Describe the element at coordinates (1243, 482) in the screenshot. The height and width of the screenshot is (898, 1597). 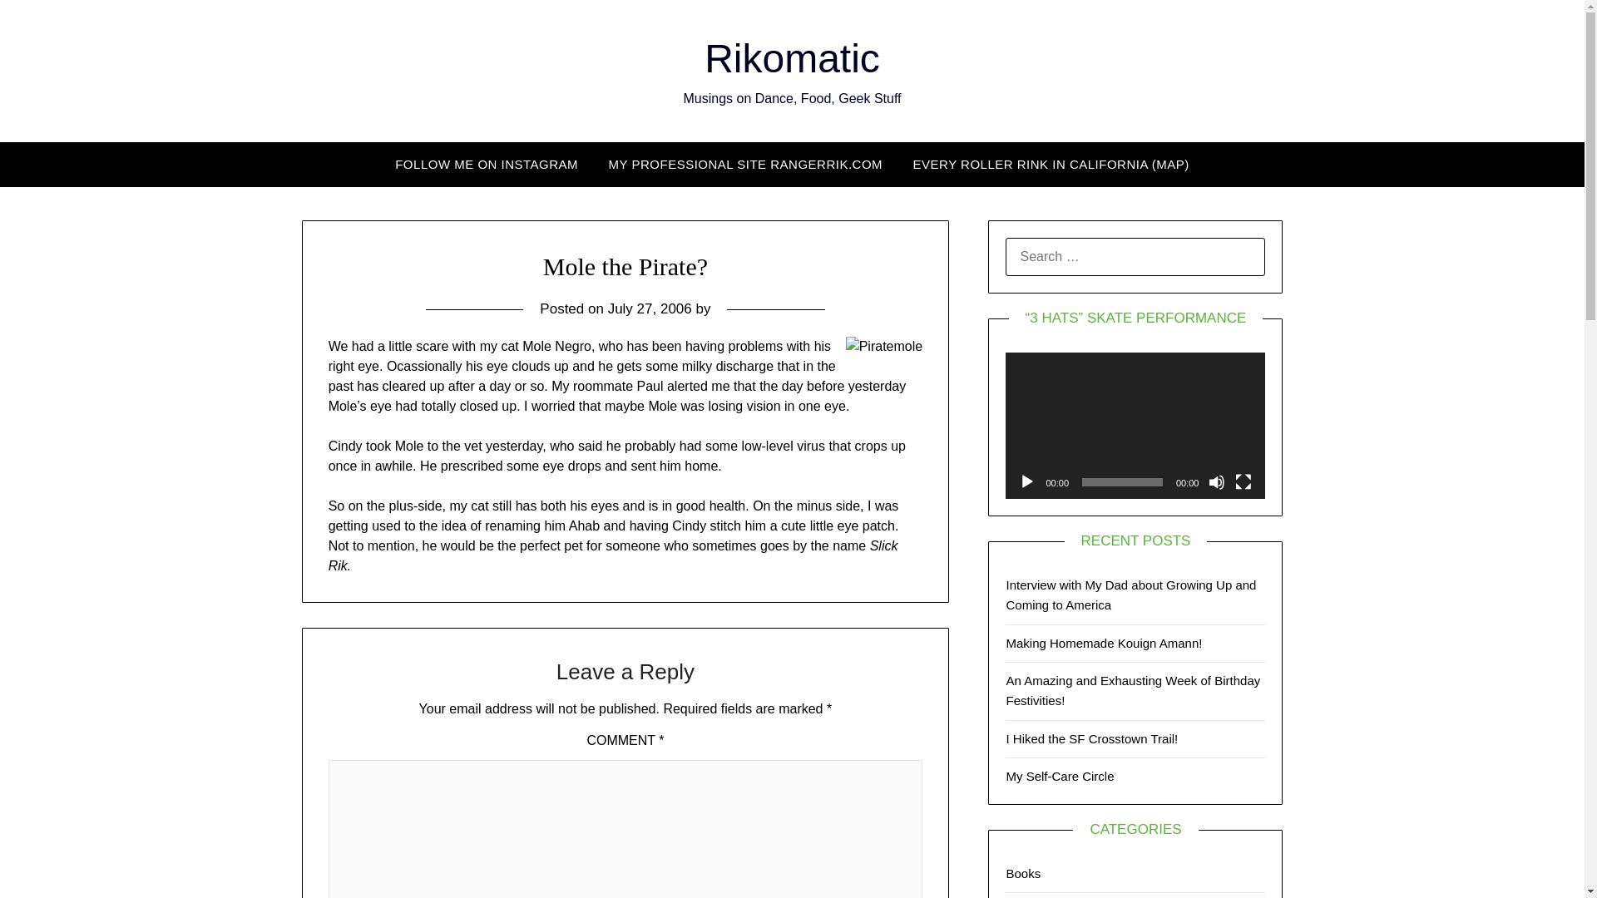
I see `Fullscreen` at that location.